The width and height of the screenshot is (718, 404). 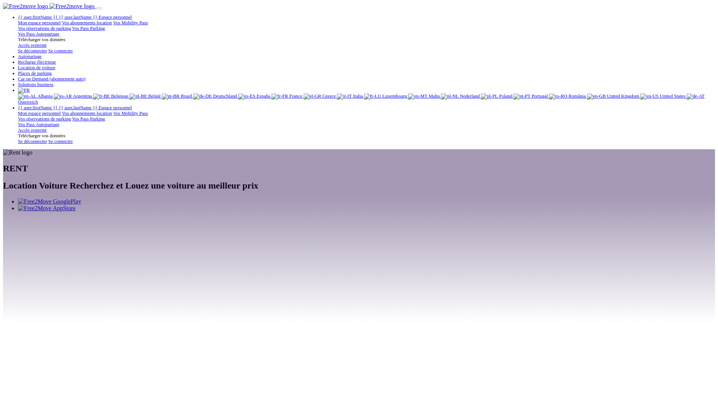 I want to click on Places de parking, so click(x=35, y=73).